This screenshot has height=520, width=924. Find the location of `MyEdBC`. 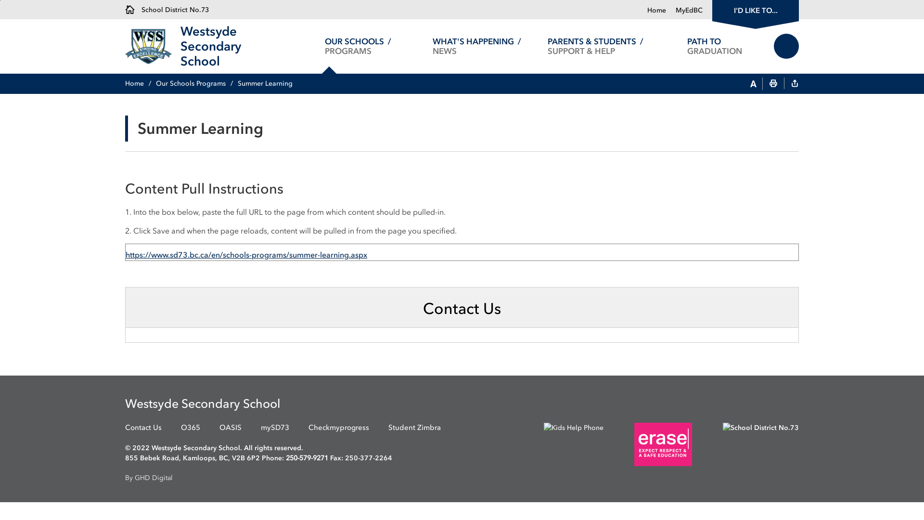

MyEdBC is located at coordinates (684, 11).